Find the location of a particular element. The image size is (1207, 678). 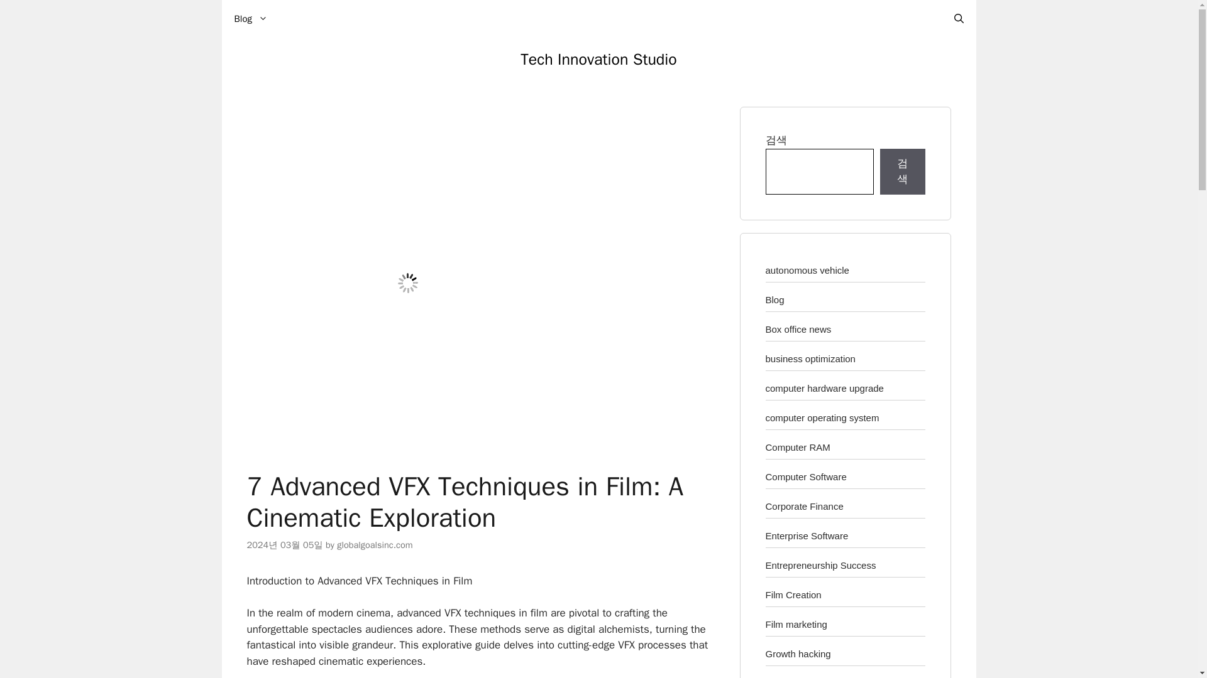

Blog is located at coordinates (774, 299).